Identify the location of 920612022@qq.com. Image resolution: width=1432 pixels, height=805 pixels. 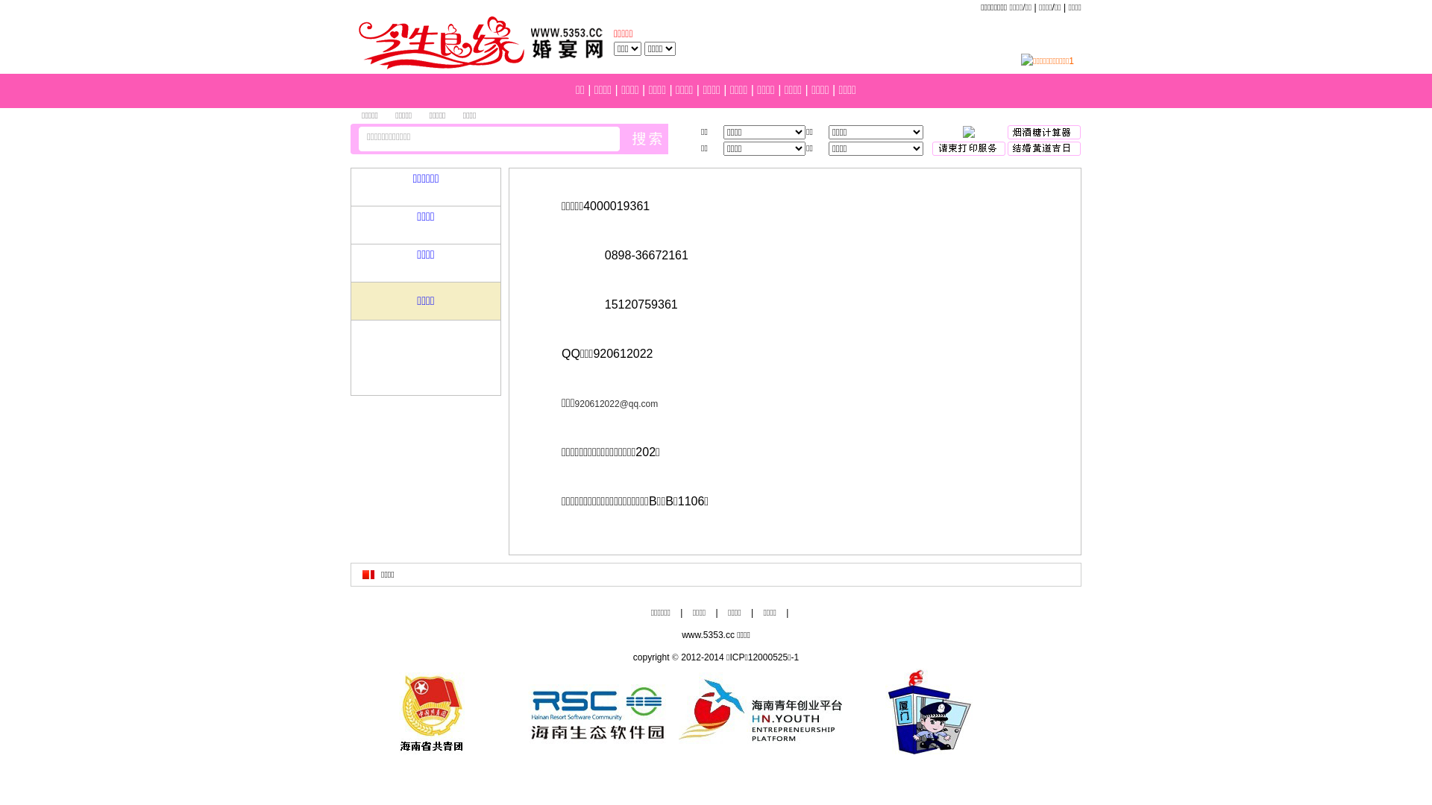
(617, 404).